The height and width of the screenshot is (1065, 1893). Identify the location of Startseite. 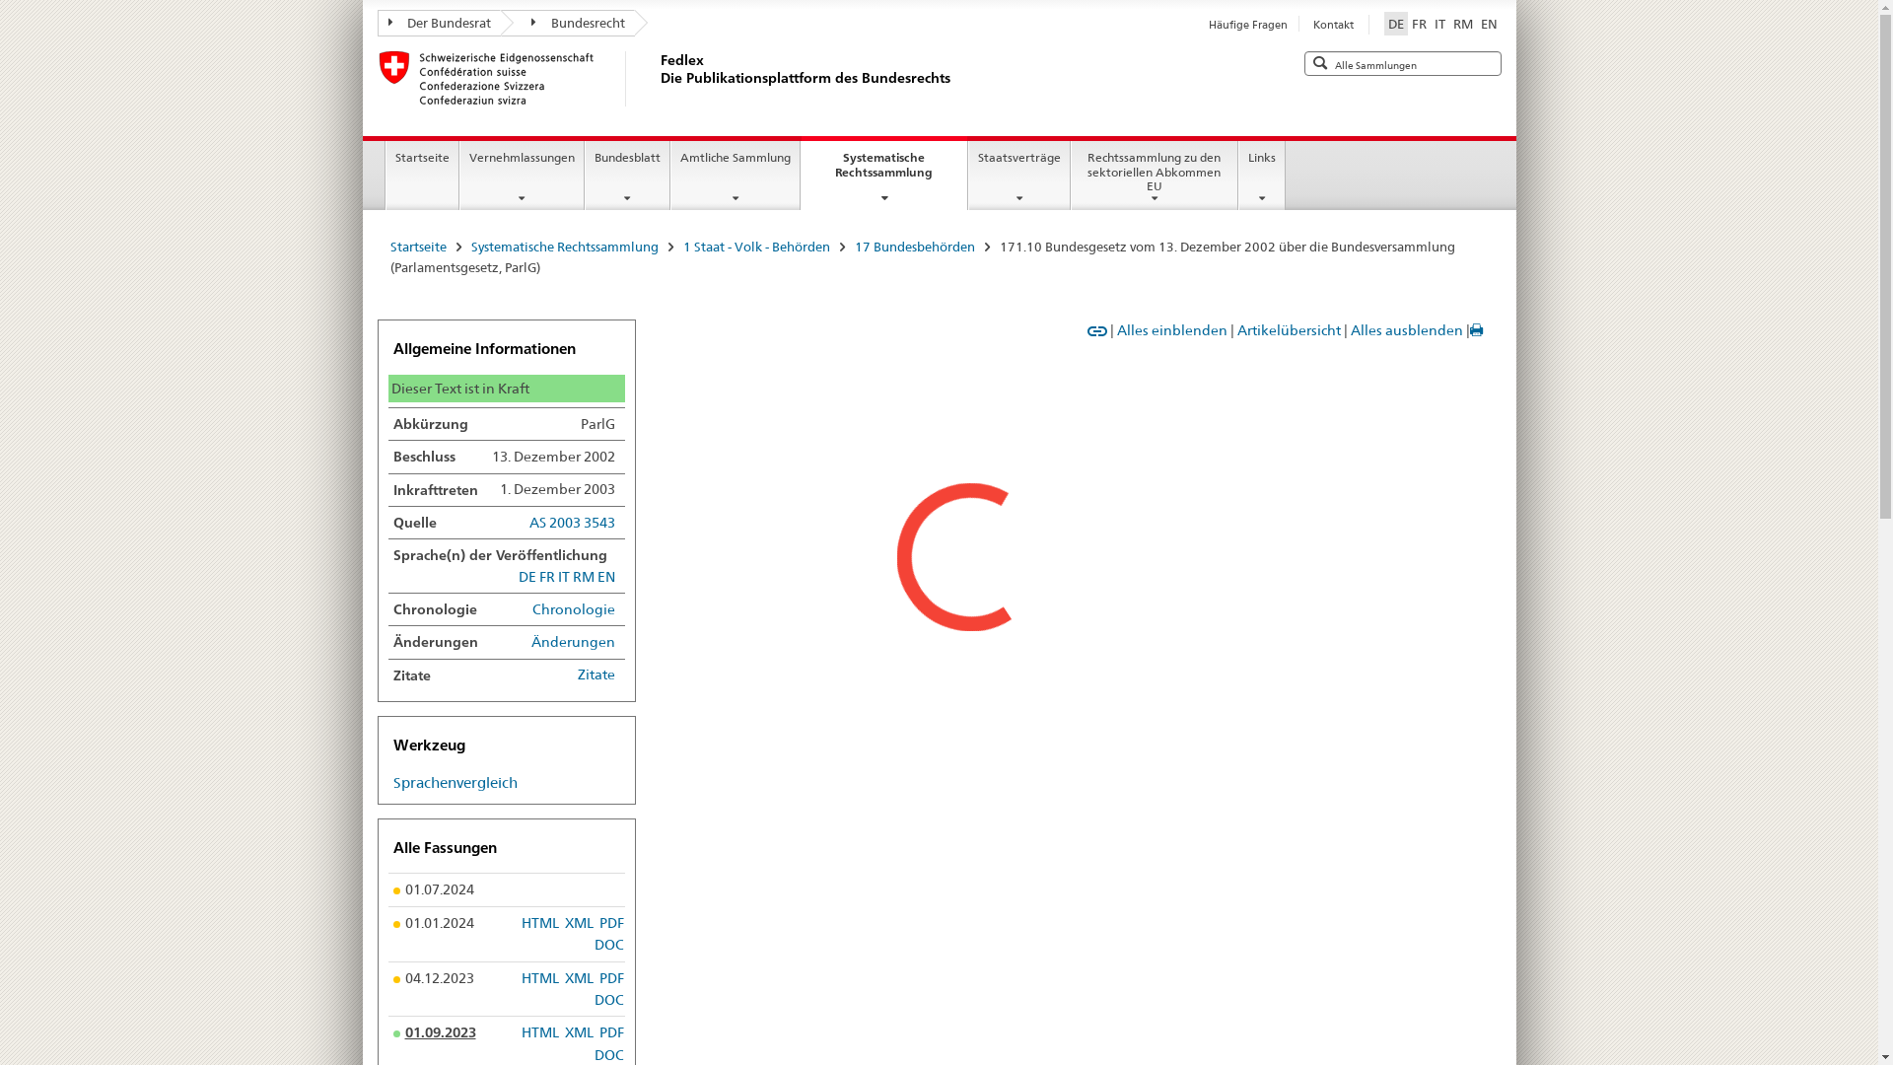
(422, 176).